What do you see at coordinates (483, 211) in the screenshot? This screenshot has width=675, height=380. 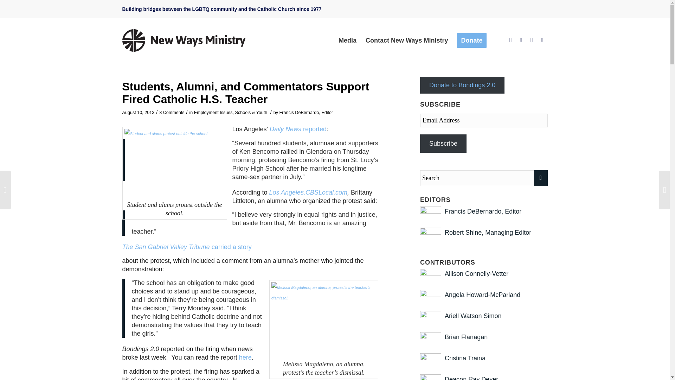 I see `Posts by Francis DeBernardo, Editor` at bounding box center [483, 211].